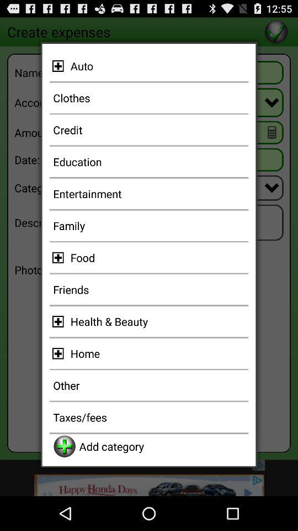 This screenshot has height=531, width=298. I want to click on option to expand or open, so click(60, 321).